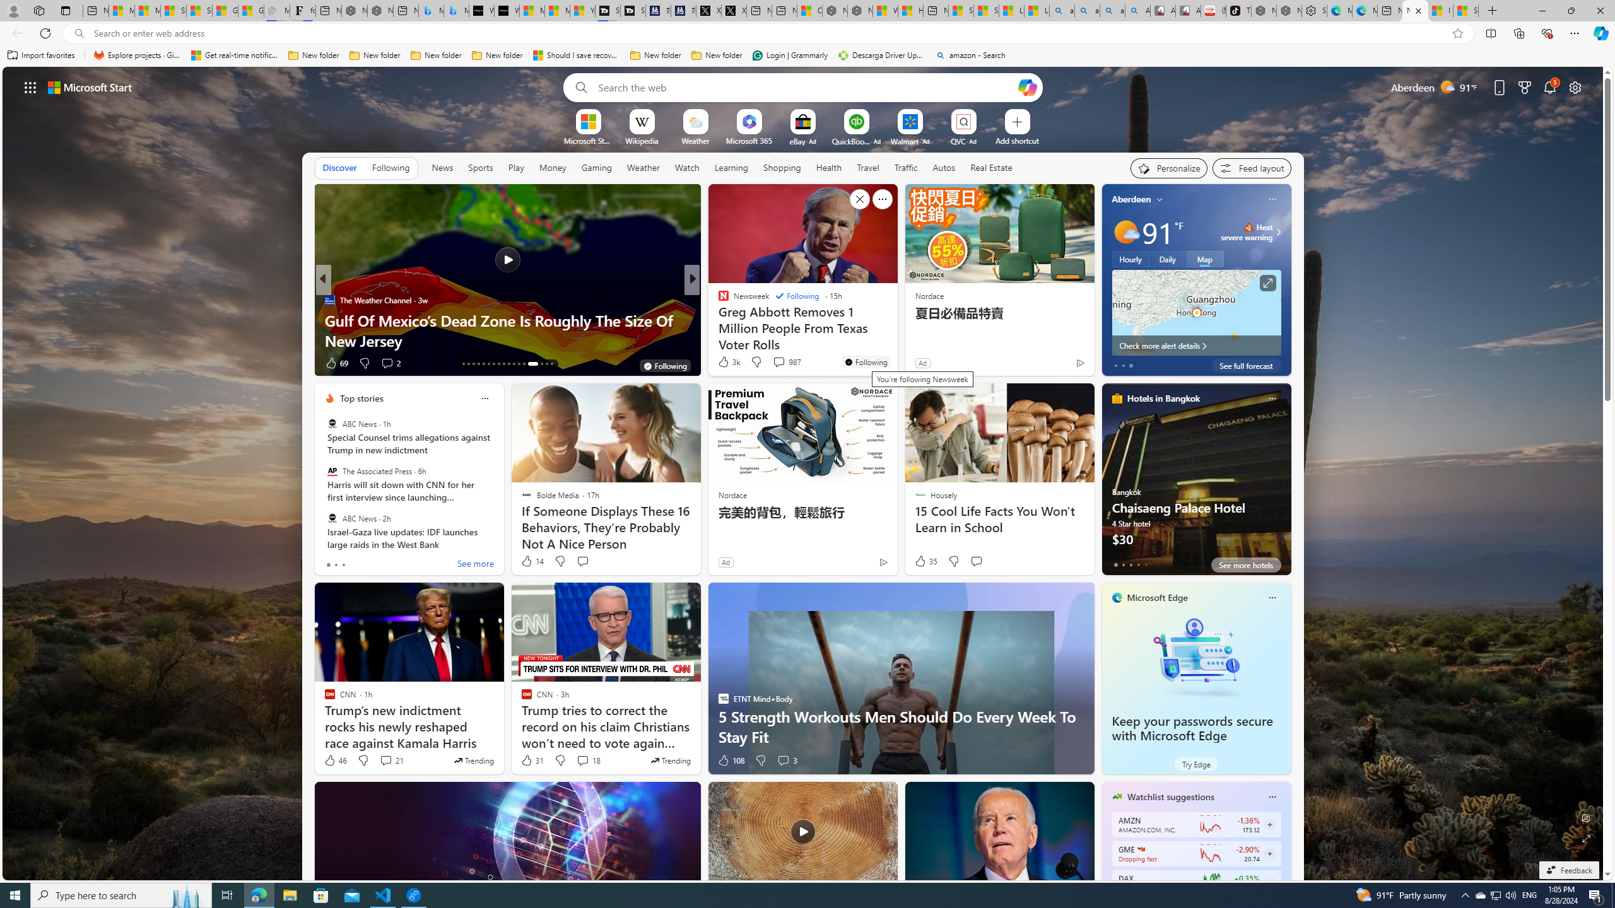  I want to click on Class: control, so click(30, 87).